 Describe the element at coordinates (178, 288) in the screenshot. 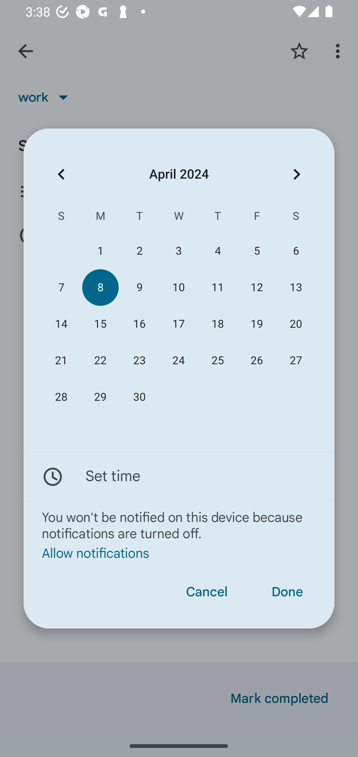

I see `10 10 April 2024` at that location.